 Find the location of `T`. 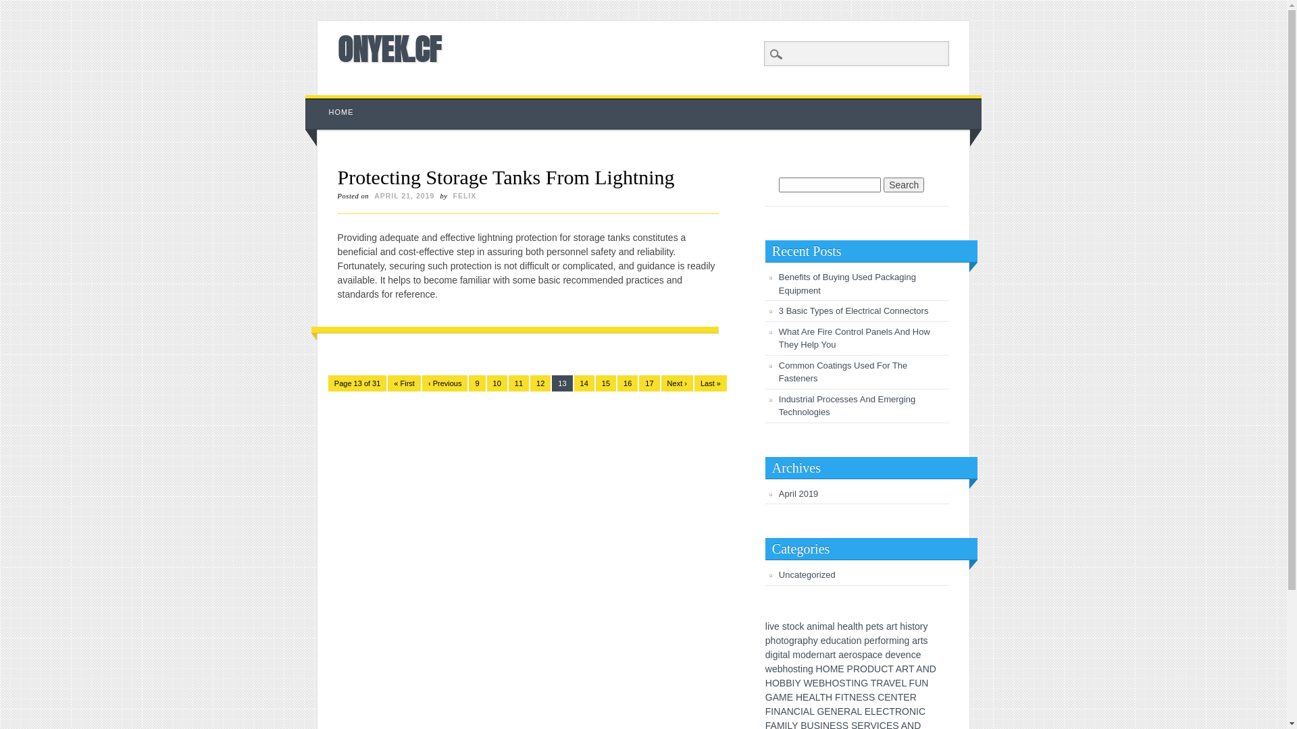

T is located at coordinates (874, 683).